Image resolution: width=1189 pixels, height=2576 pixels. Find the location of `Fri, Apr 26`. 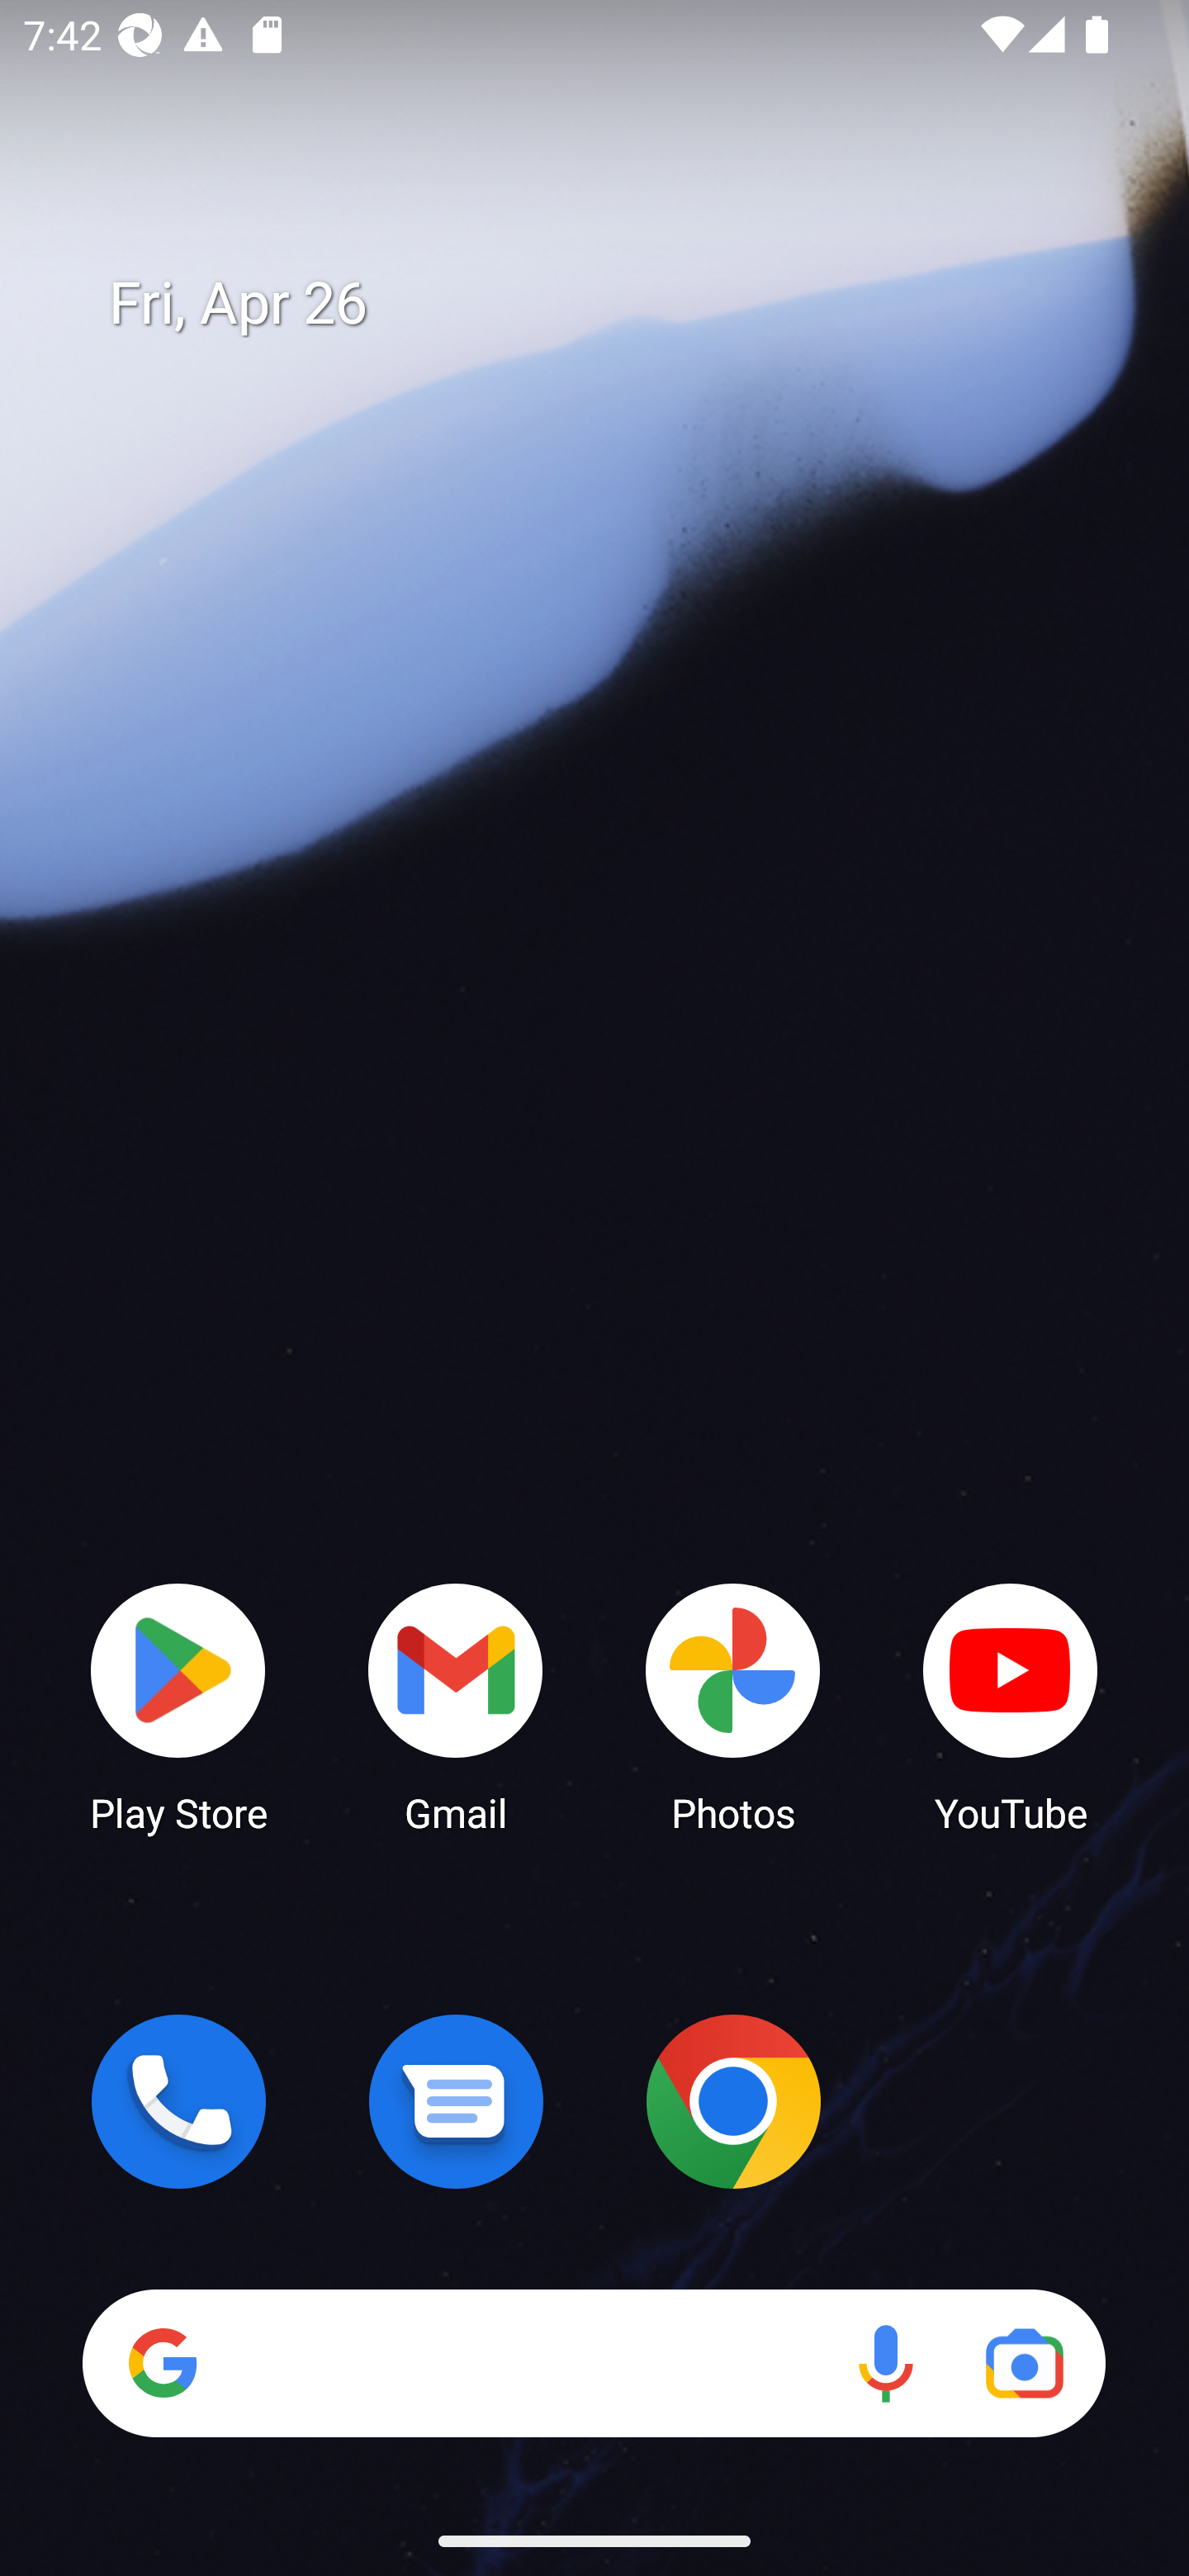

Fri, Apr 26 is located at coordinates (618, 304).